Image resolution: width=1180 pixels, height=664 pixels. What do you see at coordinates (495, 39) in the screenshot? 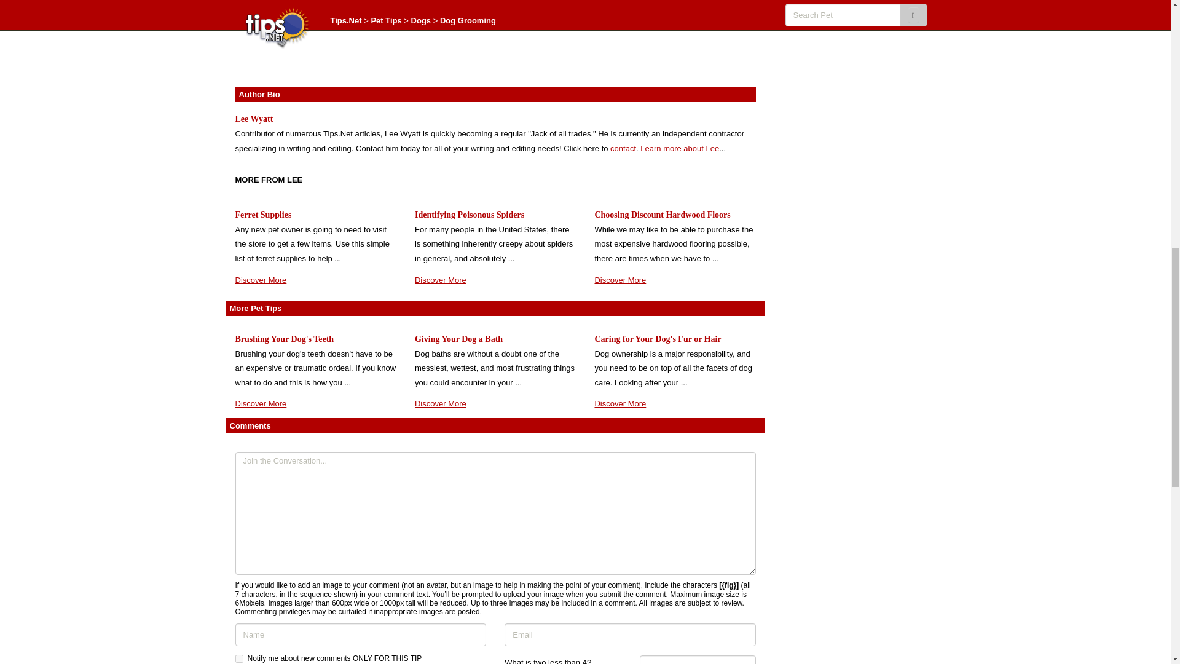
I see `Advertisement` at bounding box center [495, 39].